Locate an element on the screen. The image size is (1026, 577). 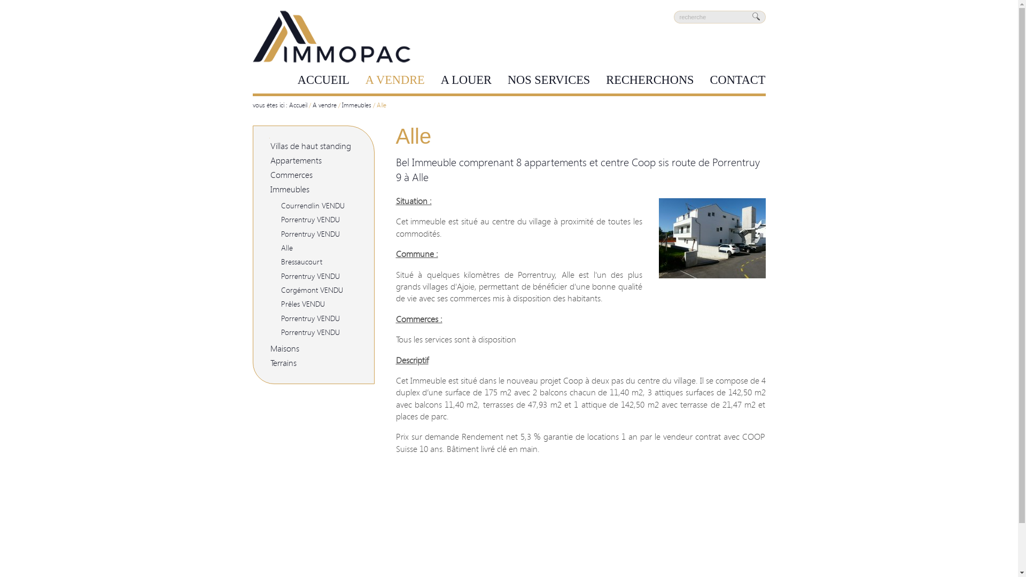
Navigation is located at coordinates (289, 137).